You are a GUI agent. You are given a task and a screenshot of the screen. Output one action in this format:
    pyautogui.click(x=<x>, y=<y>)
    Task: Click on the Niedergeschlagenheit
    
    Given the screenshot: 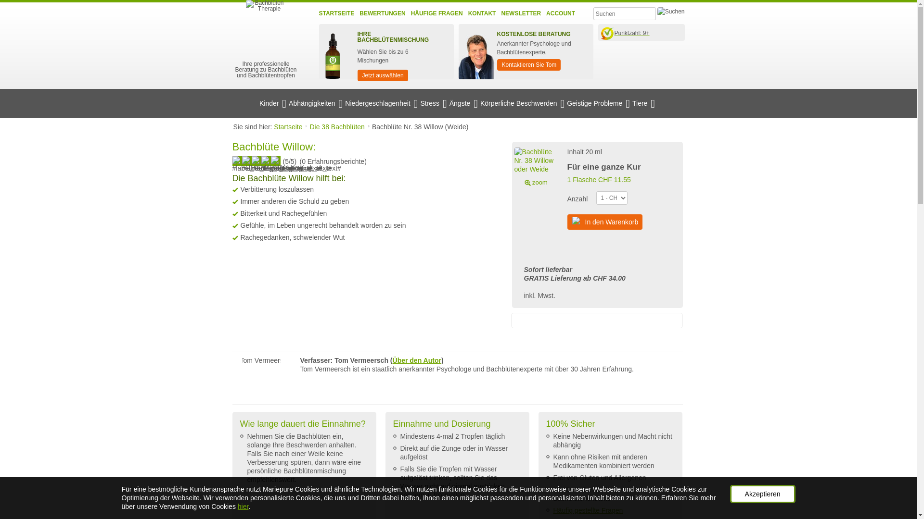 What is the action you would take?
    pyautogui.click(x=381, y=104)
    